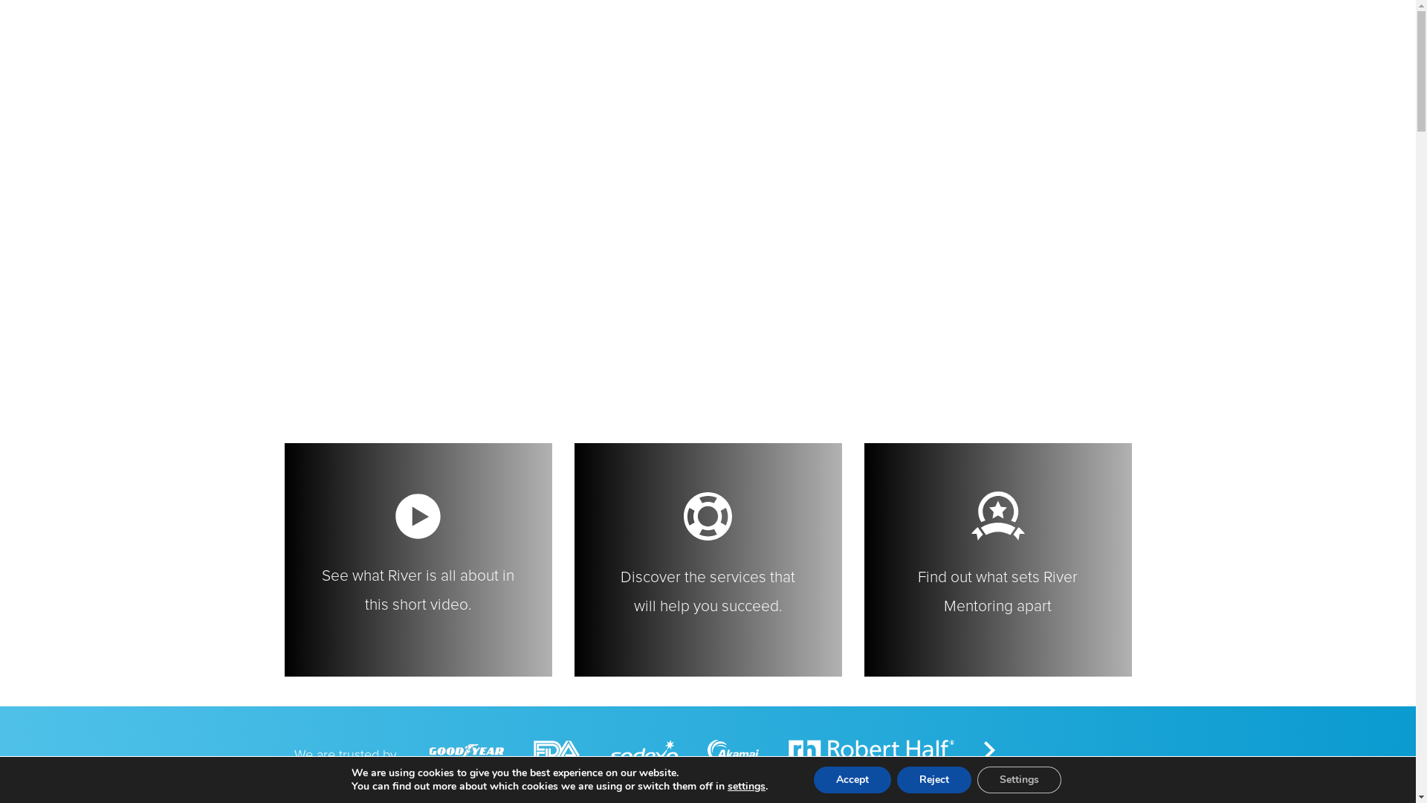 This screenshot has height=803, width=1427. What do you see at coordinates (852, 780) in the screenshot?
I see `Accept` at bounding box center [852, 780].